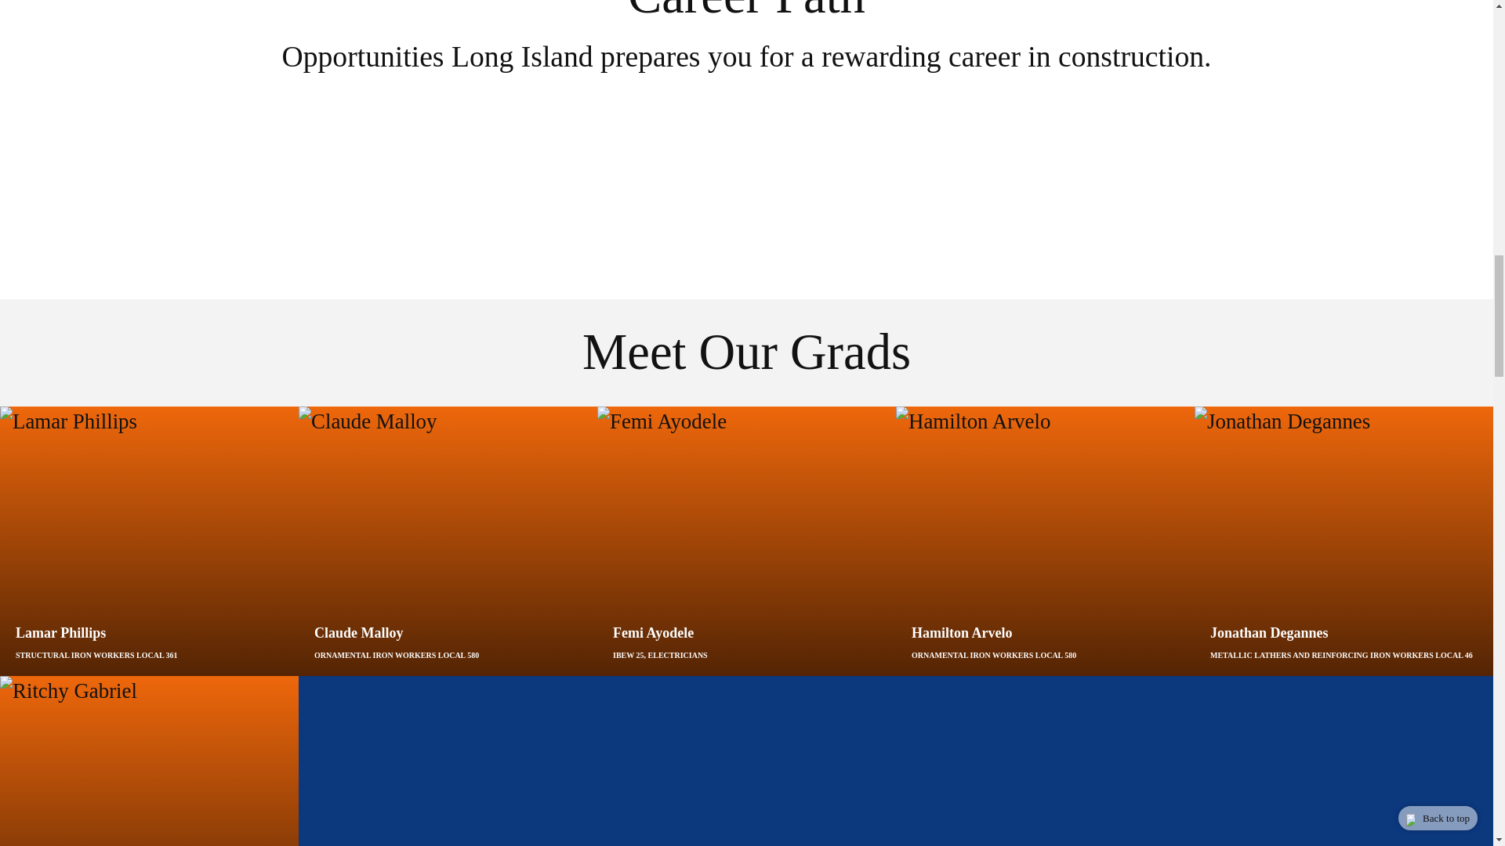  I want to click on Femi Ayodele, so click(746, 555).